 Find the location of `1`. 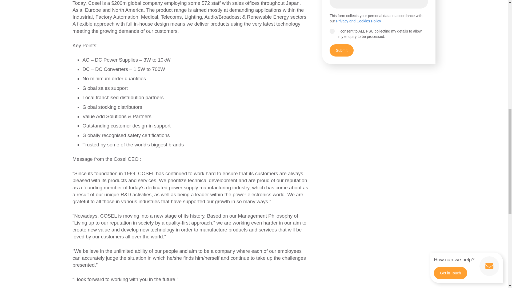

1 is located at coordinates (332, 31).